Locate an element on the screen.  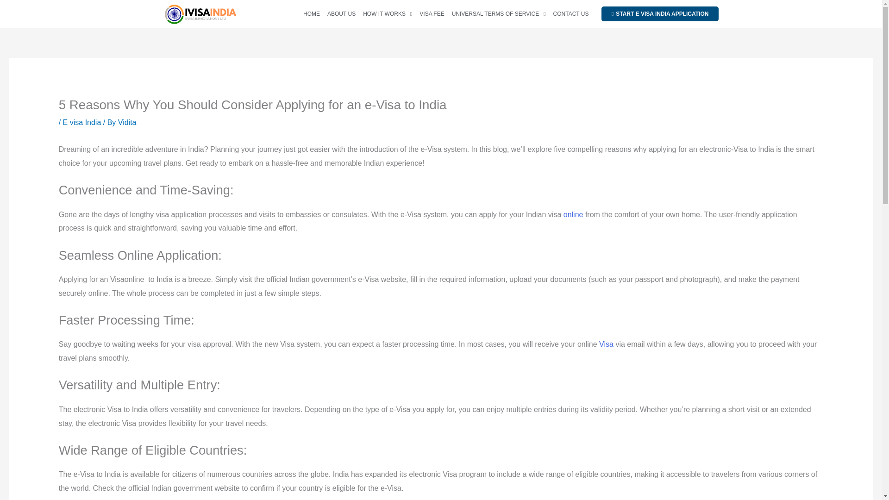
START E VISA INDIA APPLICATION is located at coordinates (660, 14).